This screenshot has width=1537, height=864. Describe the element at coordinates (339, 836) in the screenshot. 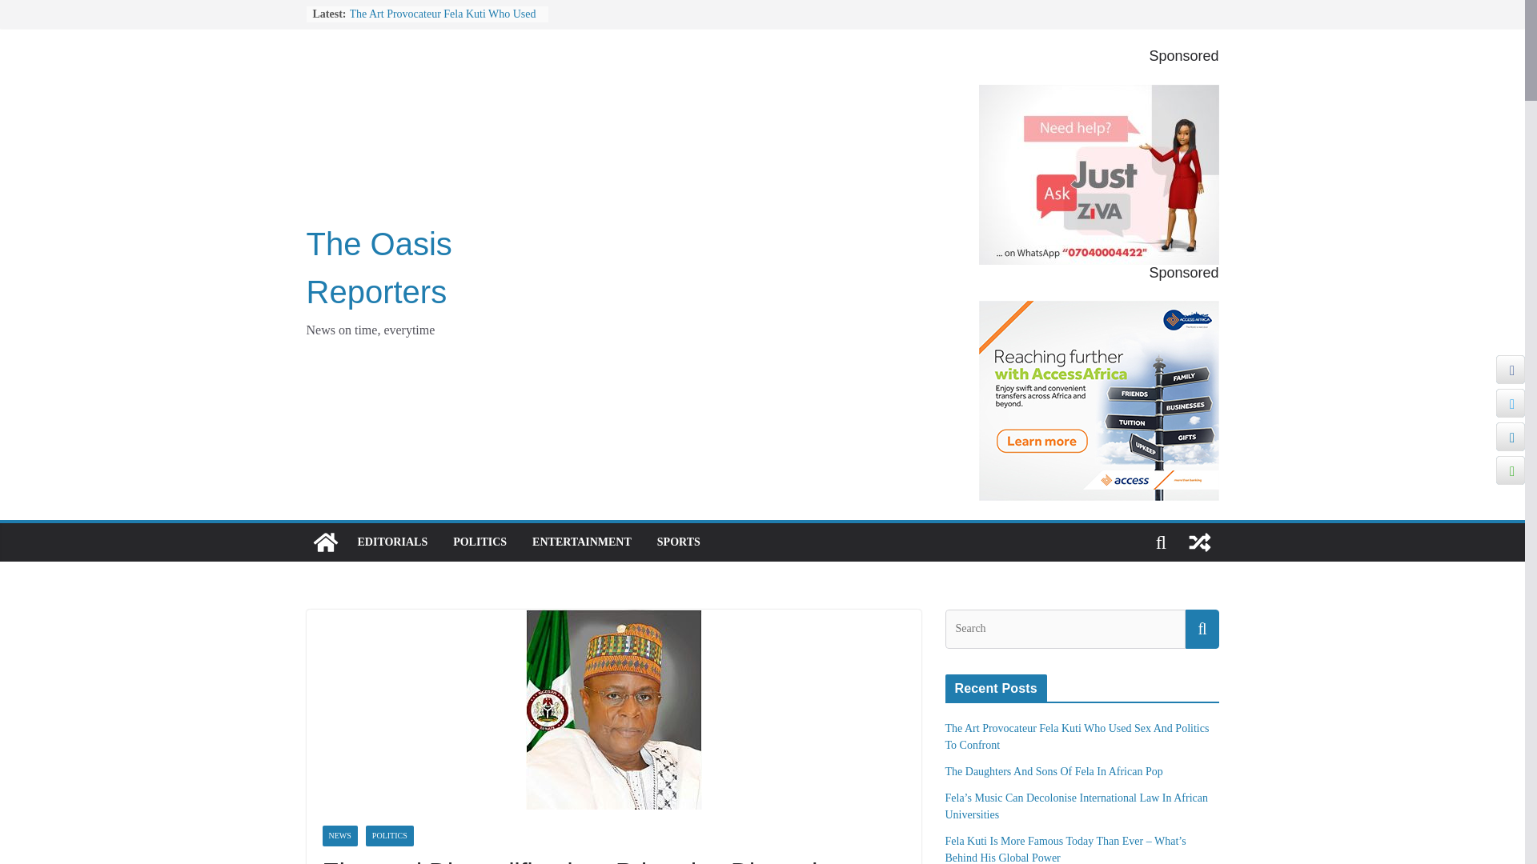

I see `NEWS` at that location.